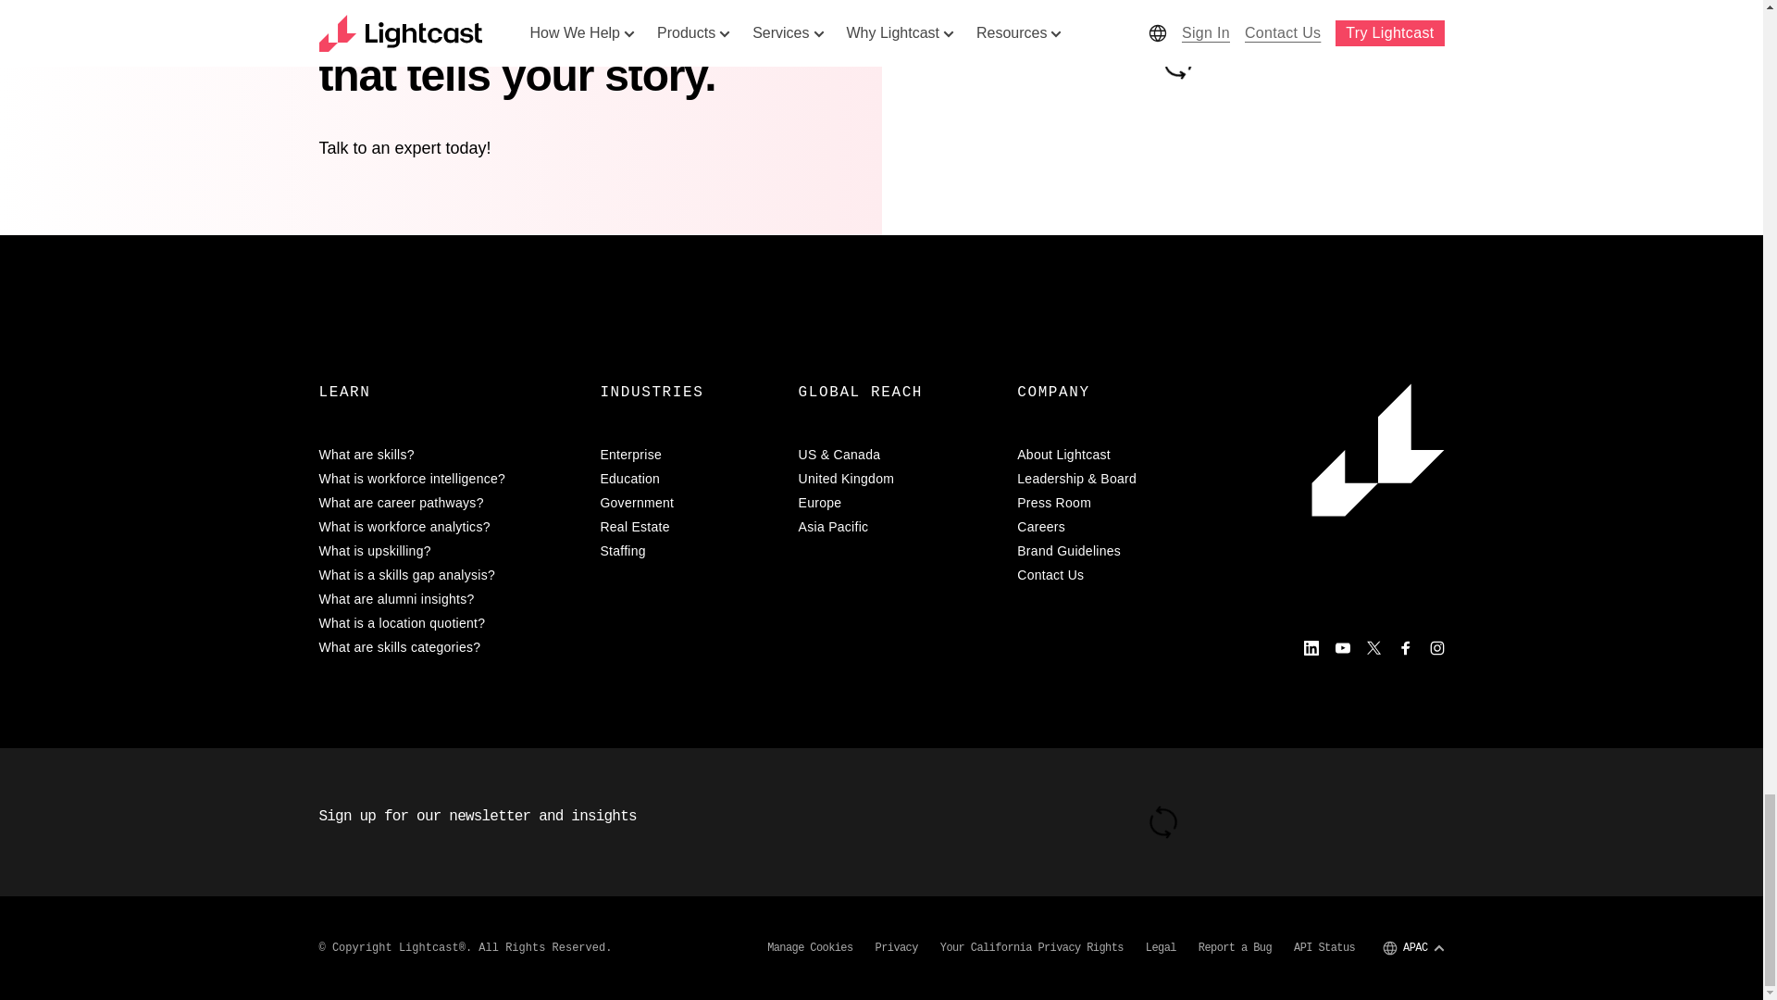 Image resolution: width=1777 pixels, height=1000 pixels. What do you see at coordinates (896, 478) in the screenshot?
I see `United Kingdom` at bounding box center [896, 478].